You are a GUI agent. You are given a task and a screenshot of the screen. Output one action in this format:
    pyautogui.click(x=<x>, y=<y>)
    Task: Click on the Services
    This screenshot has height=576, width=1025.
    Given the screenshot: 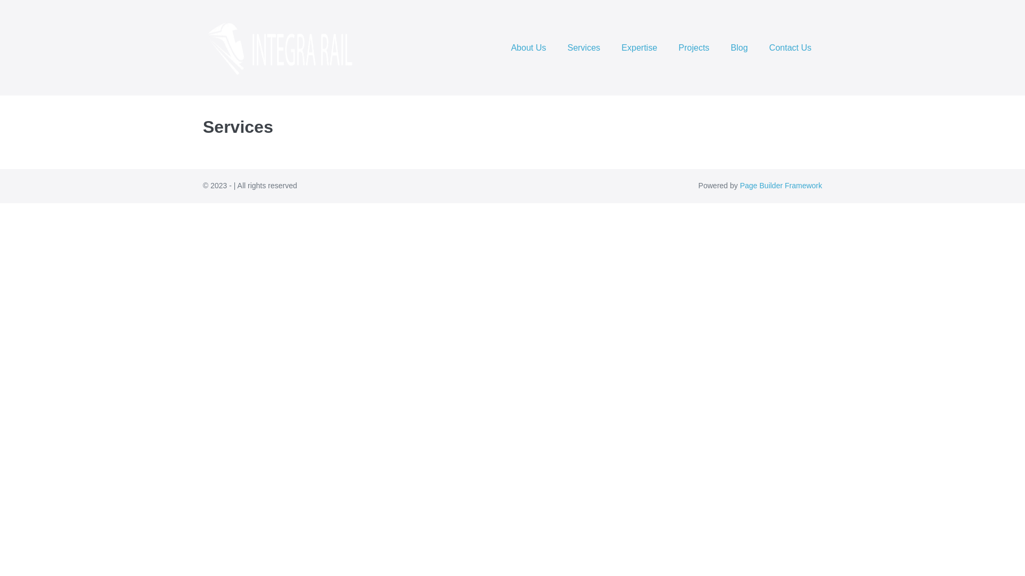 What is the action you would take?
    pyautogui.click(x=584, y=48)
    